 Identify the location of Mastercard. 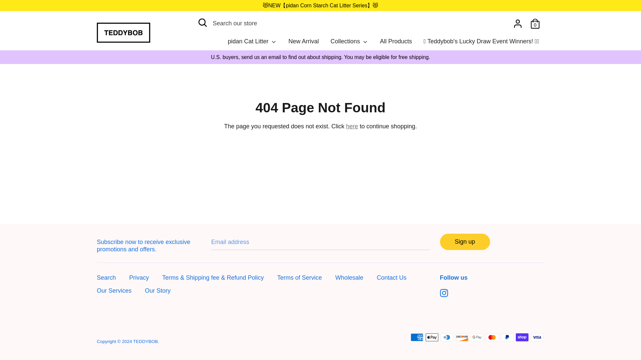
(492, 337).